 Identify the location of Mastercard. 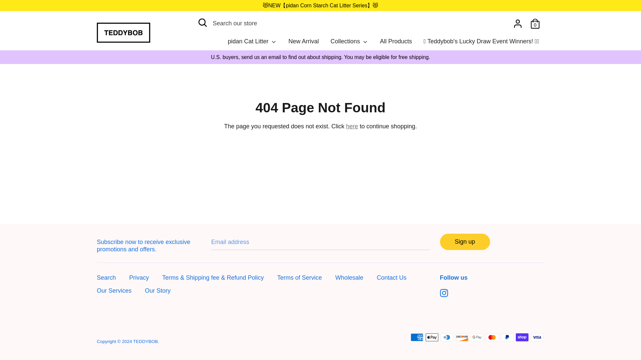
(492, 337).